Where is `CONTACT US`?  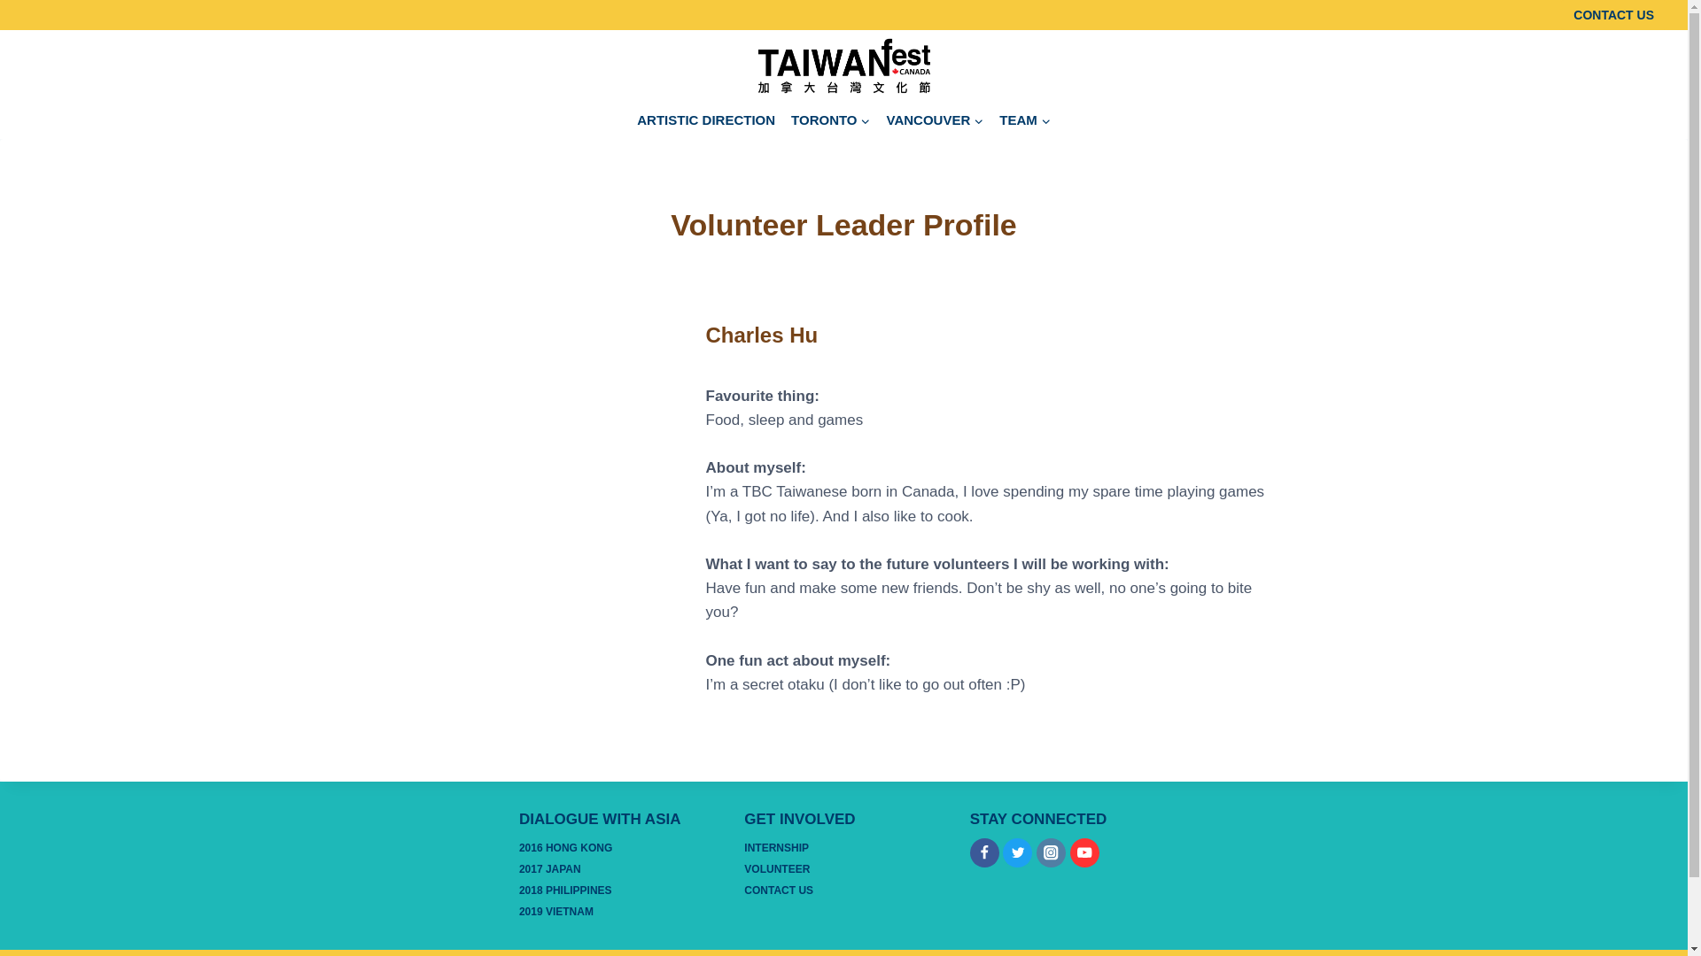
CONTACT US is located at coordinates (1614, 14).